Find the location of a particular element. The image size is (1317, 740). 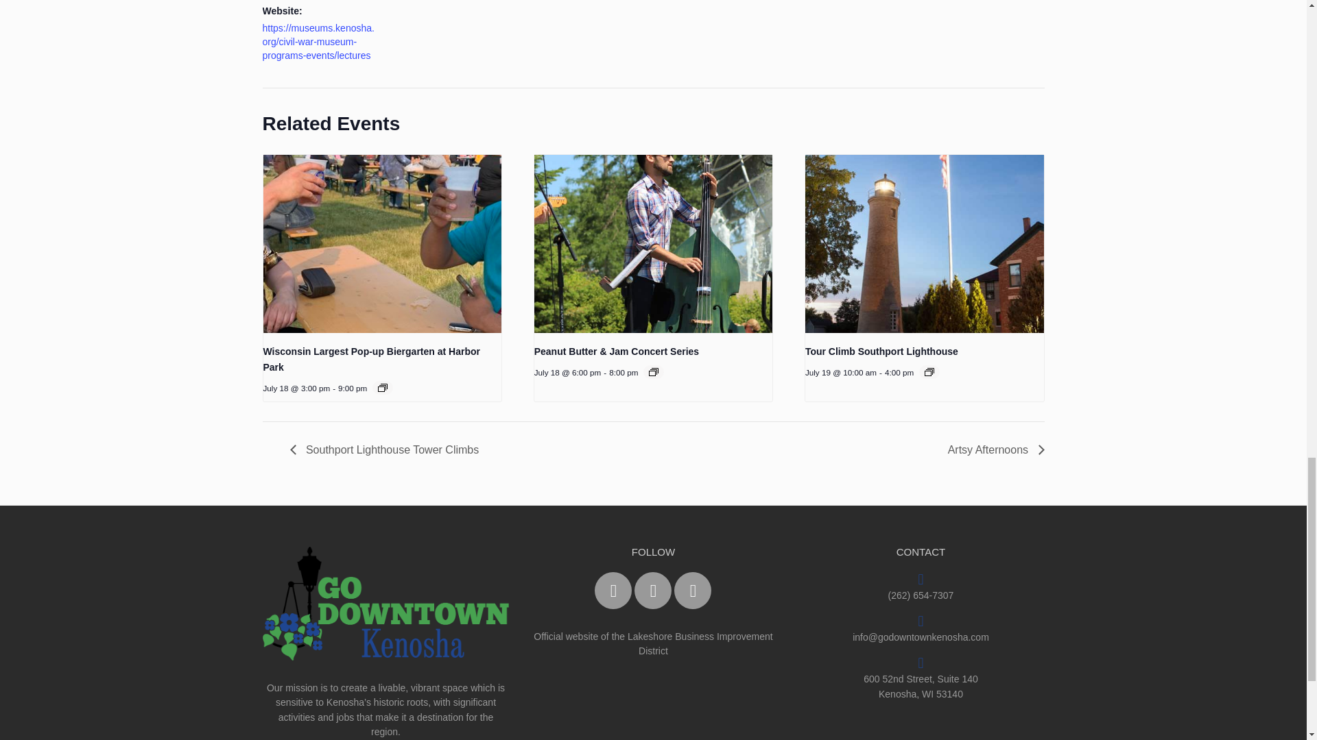

Event Series is located at coordinates (383, 388).